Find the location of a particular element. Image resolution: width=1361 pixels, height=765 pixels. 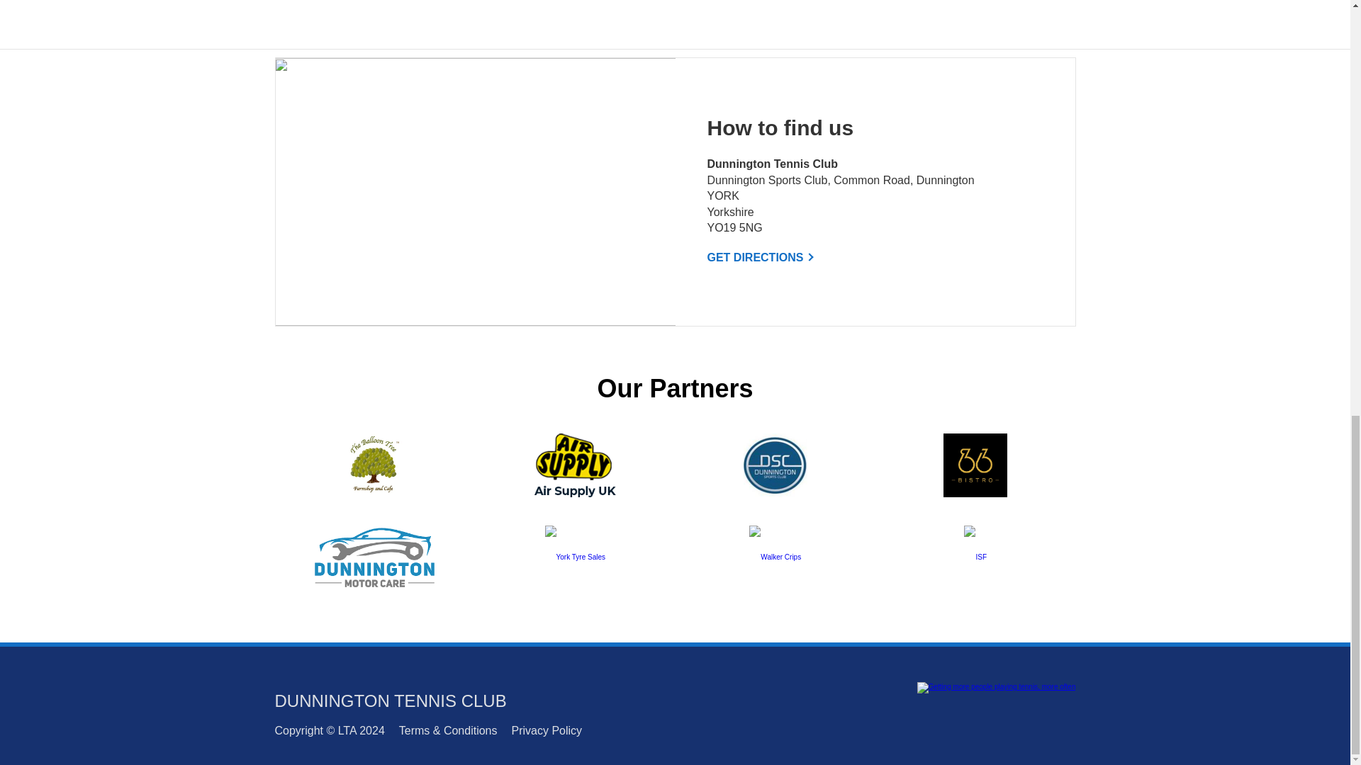

Dunnington Sports Club is located at coordinates (775, 465).